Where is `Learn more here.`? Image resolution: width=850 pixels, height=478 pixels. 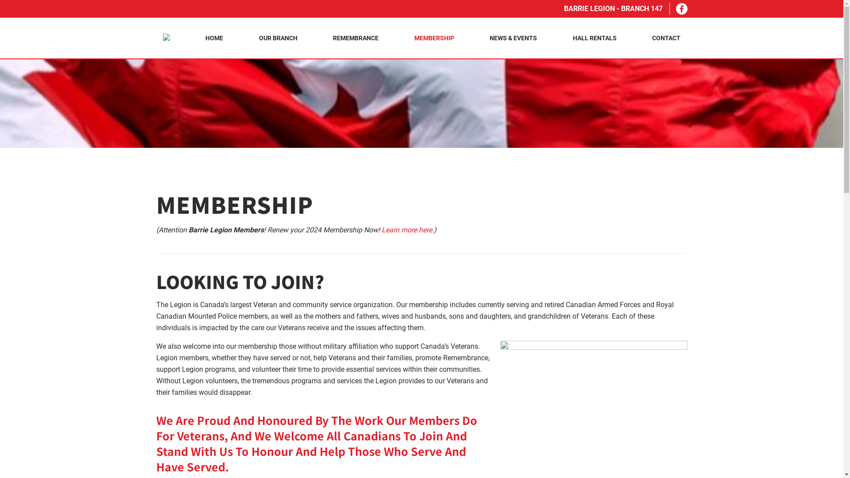 Learn more here. is located at coordinates (407, 230).